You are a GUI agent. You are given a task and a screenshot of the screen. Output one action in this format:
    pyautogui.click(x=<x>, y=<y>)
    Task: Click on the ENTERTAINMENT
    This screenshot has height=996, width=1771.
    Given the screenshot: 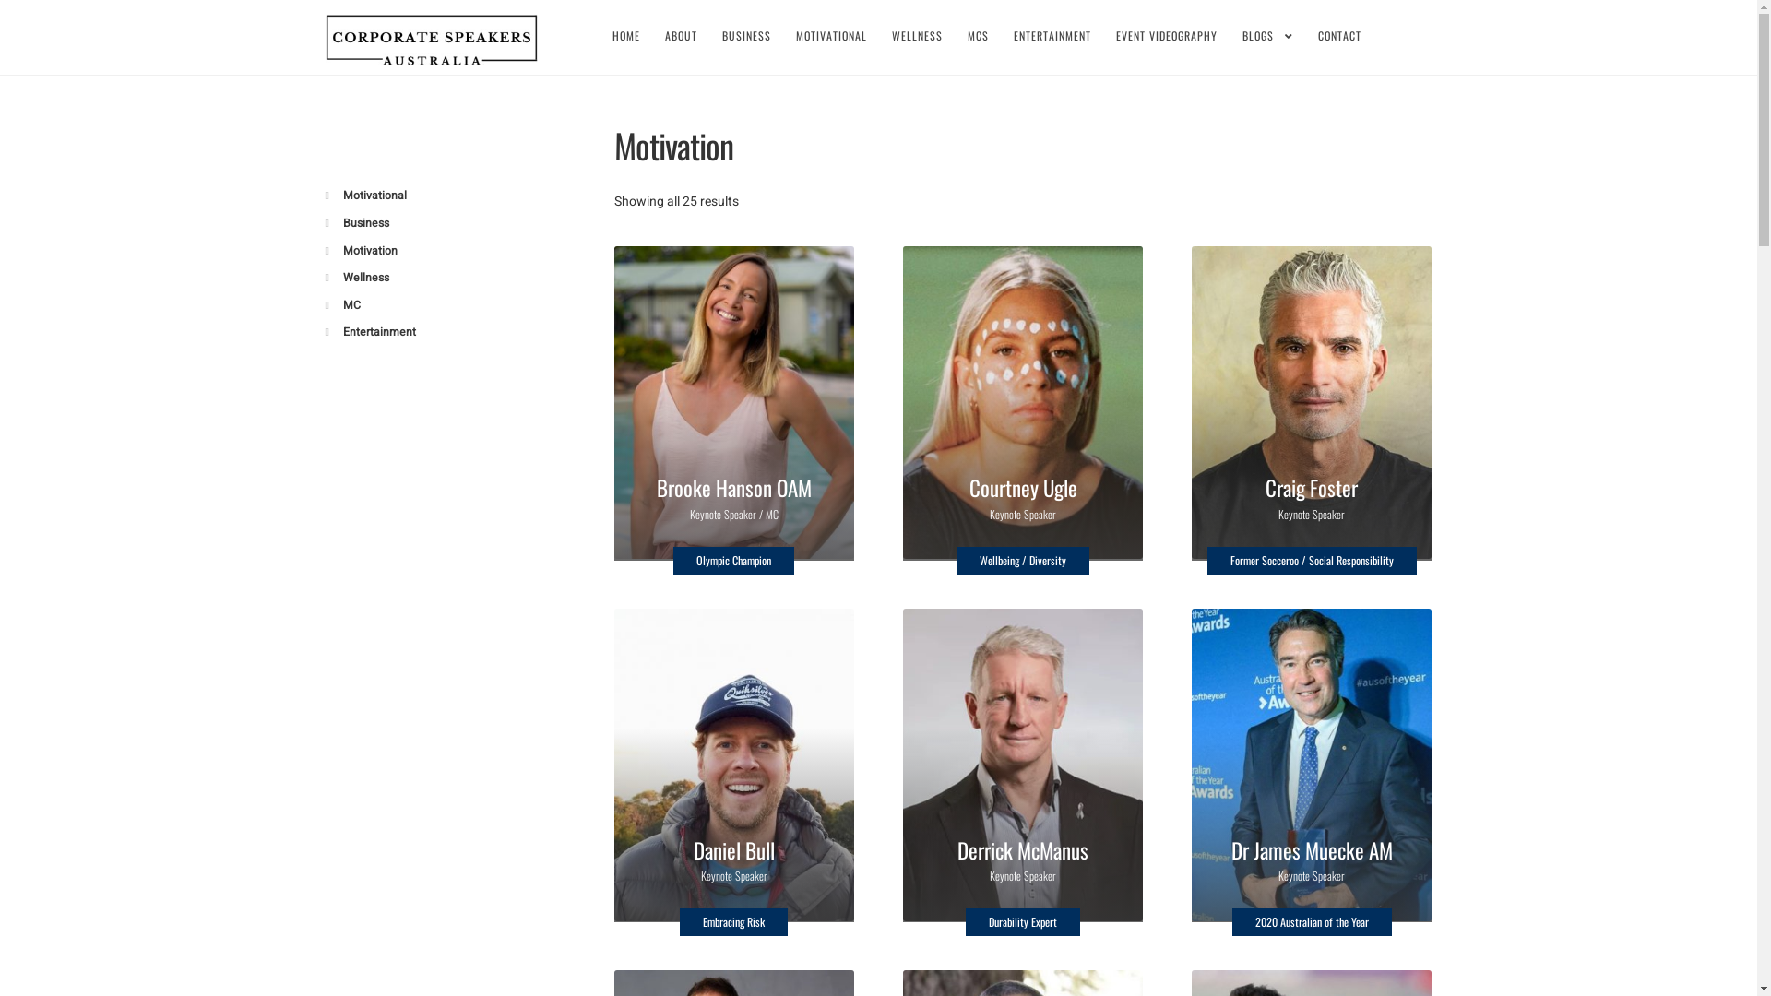 What is the action you would take?
    pyautogui.click(x=1052, y=36)
    